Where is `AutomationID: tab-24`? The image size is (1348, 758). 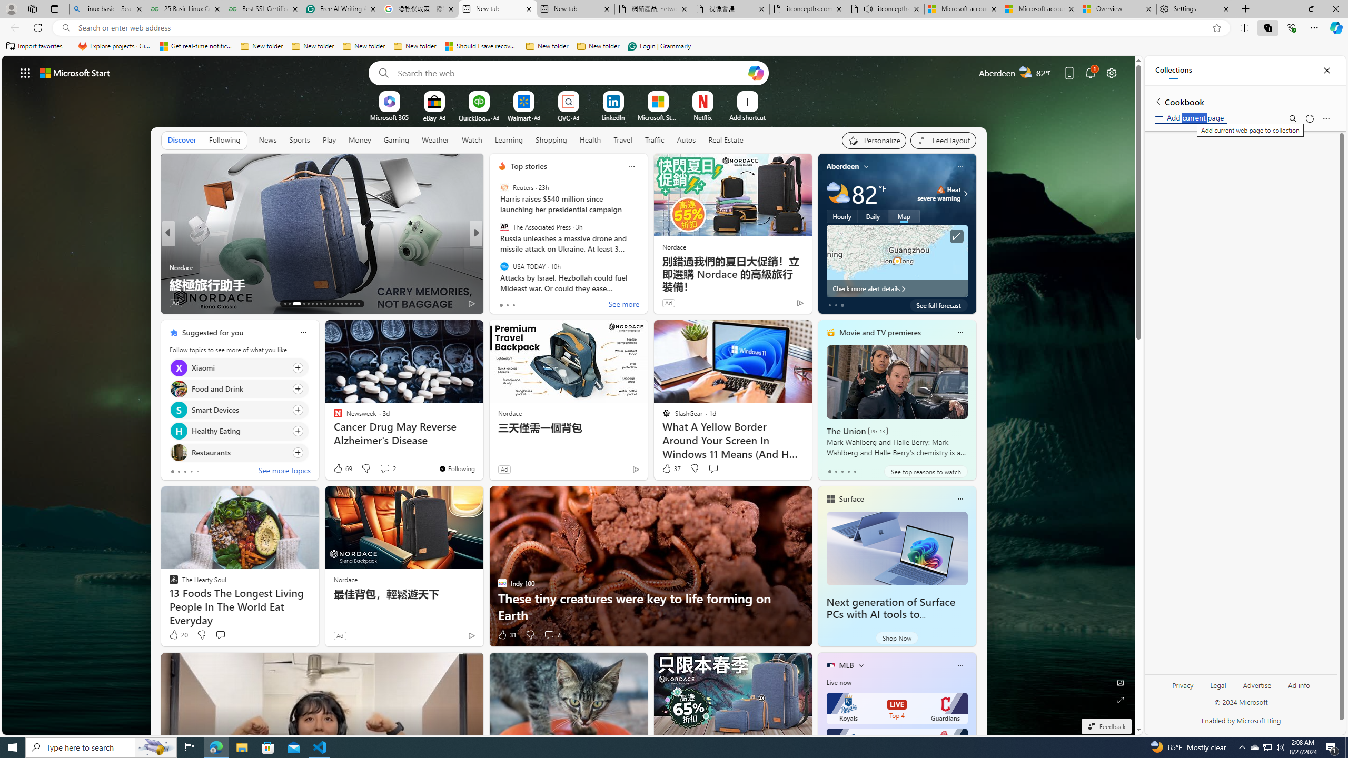
AutomationID: tab-24 is located at coordinates (338, 304).